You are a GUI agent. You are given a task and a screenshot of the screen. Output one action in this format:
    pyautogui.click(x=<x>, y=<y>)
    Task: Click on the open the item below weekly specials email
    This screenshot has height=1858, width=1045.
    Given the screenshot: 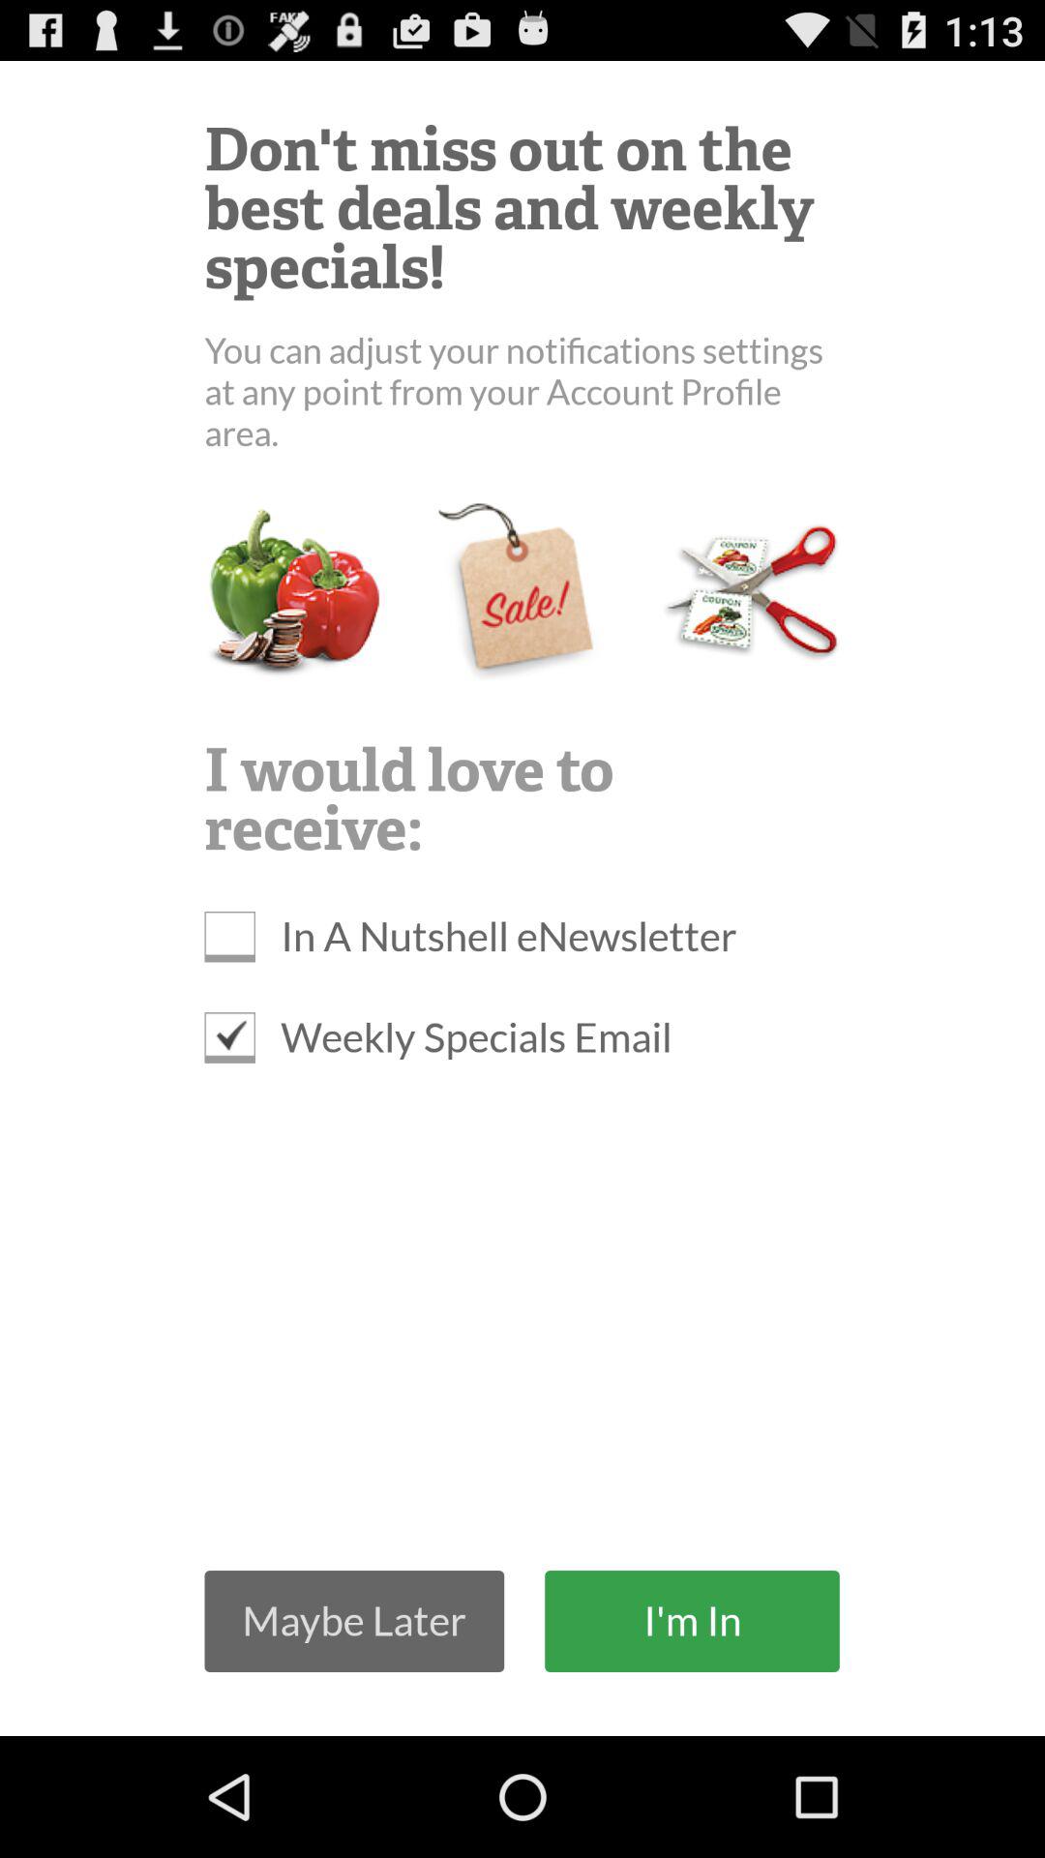 What is the action you would take?
    pyautogui.click(x=692, y=1620)
    